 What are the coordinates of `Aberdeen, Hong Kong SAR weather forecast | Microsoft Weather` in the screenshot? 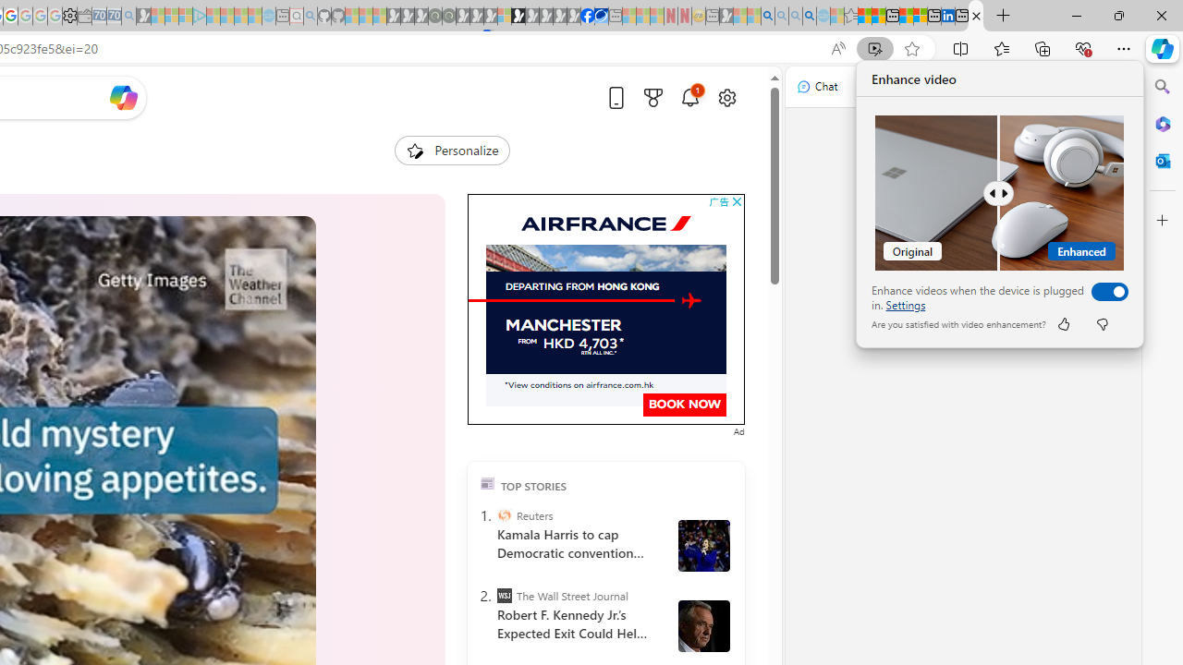 It's located at (878, 17).